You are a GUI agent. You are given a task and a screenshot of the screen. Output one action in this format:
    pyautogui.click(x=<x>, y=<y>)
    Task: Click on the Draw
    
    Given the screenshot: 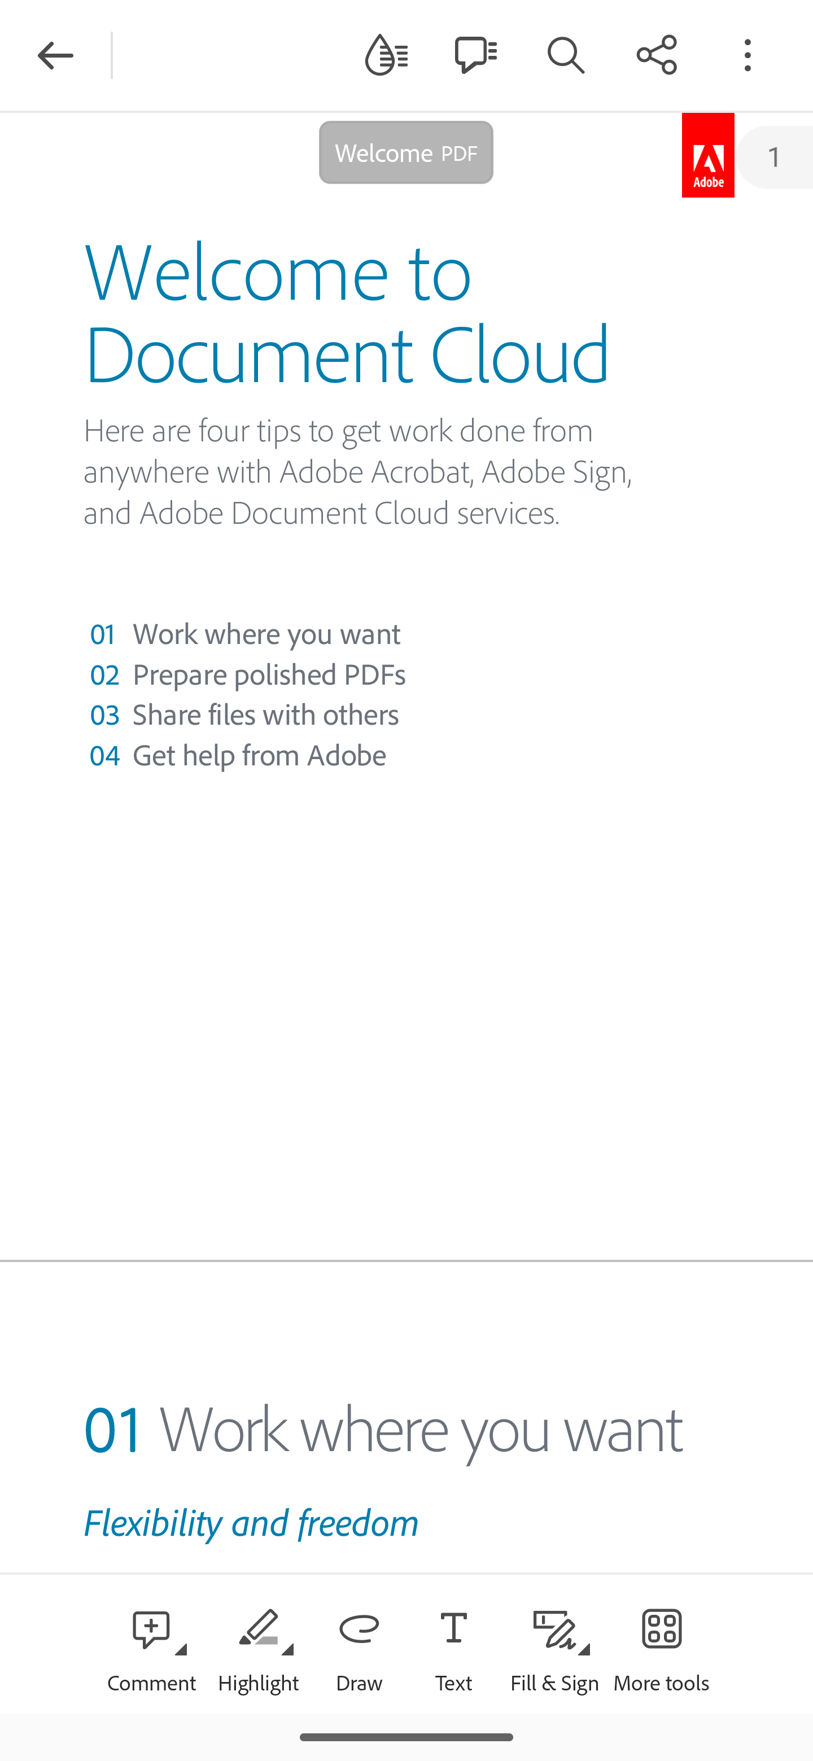 What is the action you would take?
    pyautogui.click(x=359, y=1644)
    